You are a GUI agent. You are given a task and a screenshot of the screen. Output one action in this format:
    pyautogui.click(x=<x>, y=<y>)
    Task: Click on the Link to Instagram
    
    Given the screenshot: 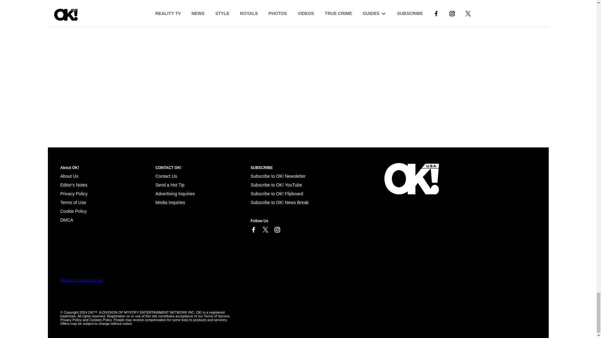 What is the action you would take?
    pyautogui.click(x=277, y=230)
    